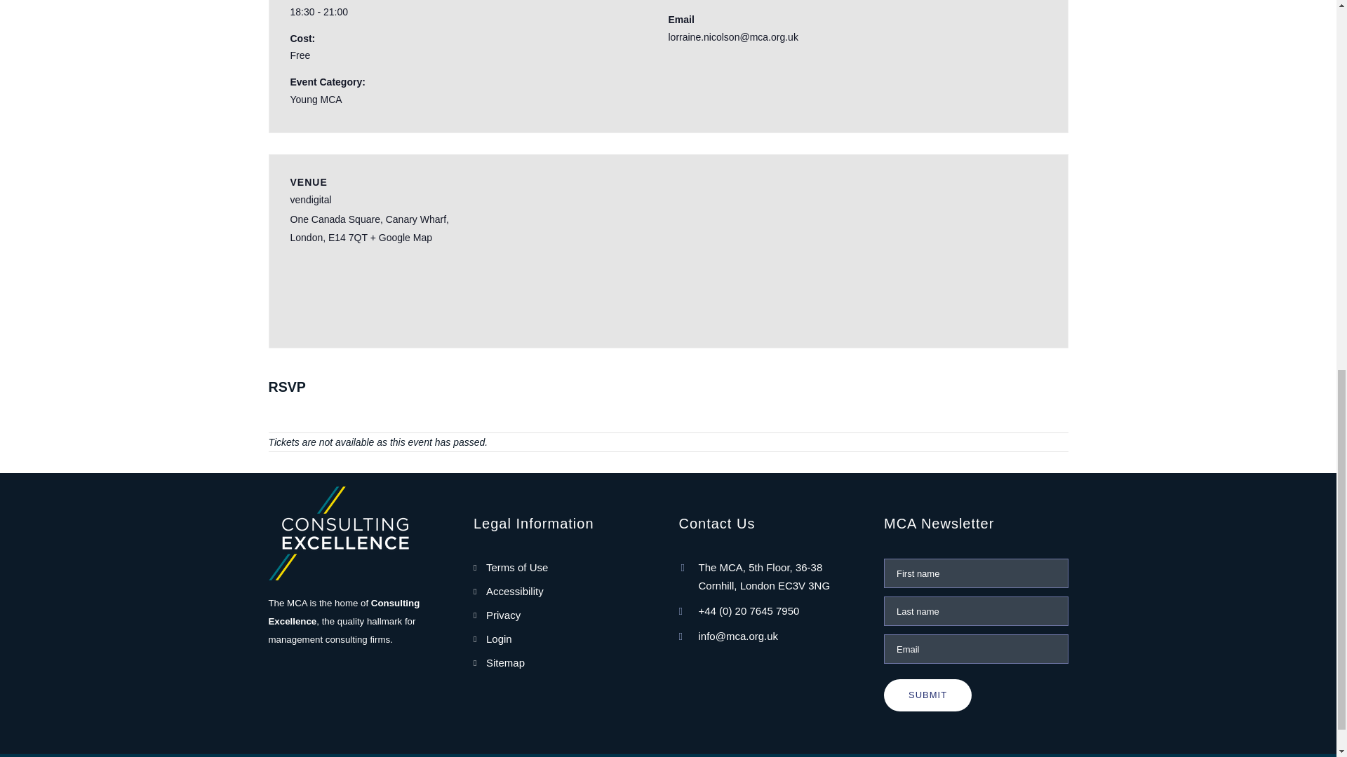  What do you see at coordinates (471, 13) in the screenshot?
I see `2020-03-10` at bounding box center [471, 13].